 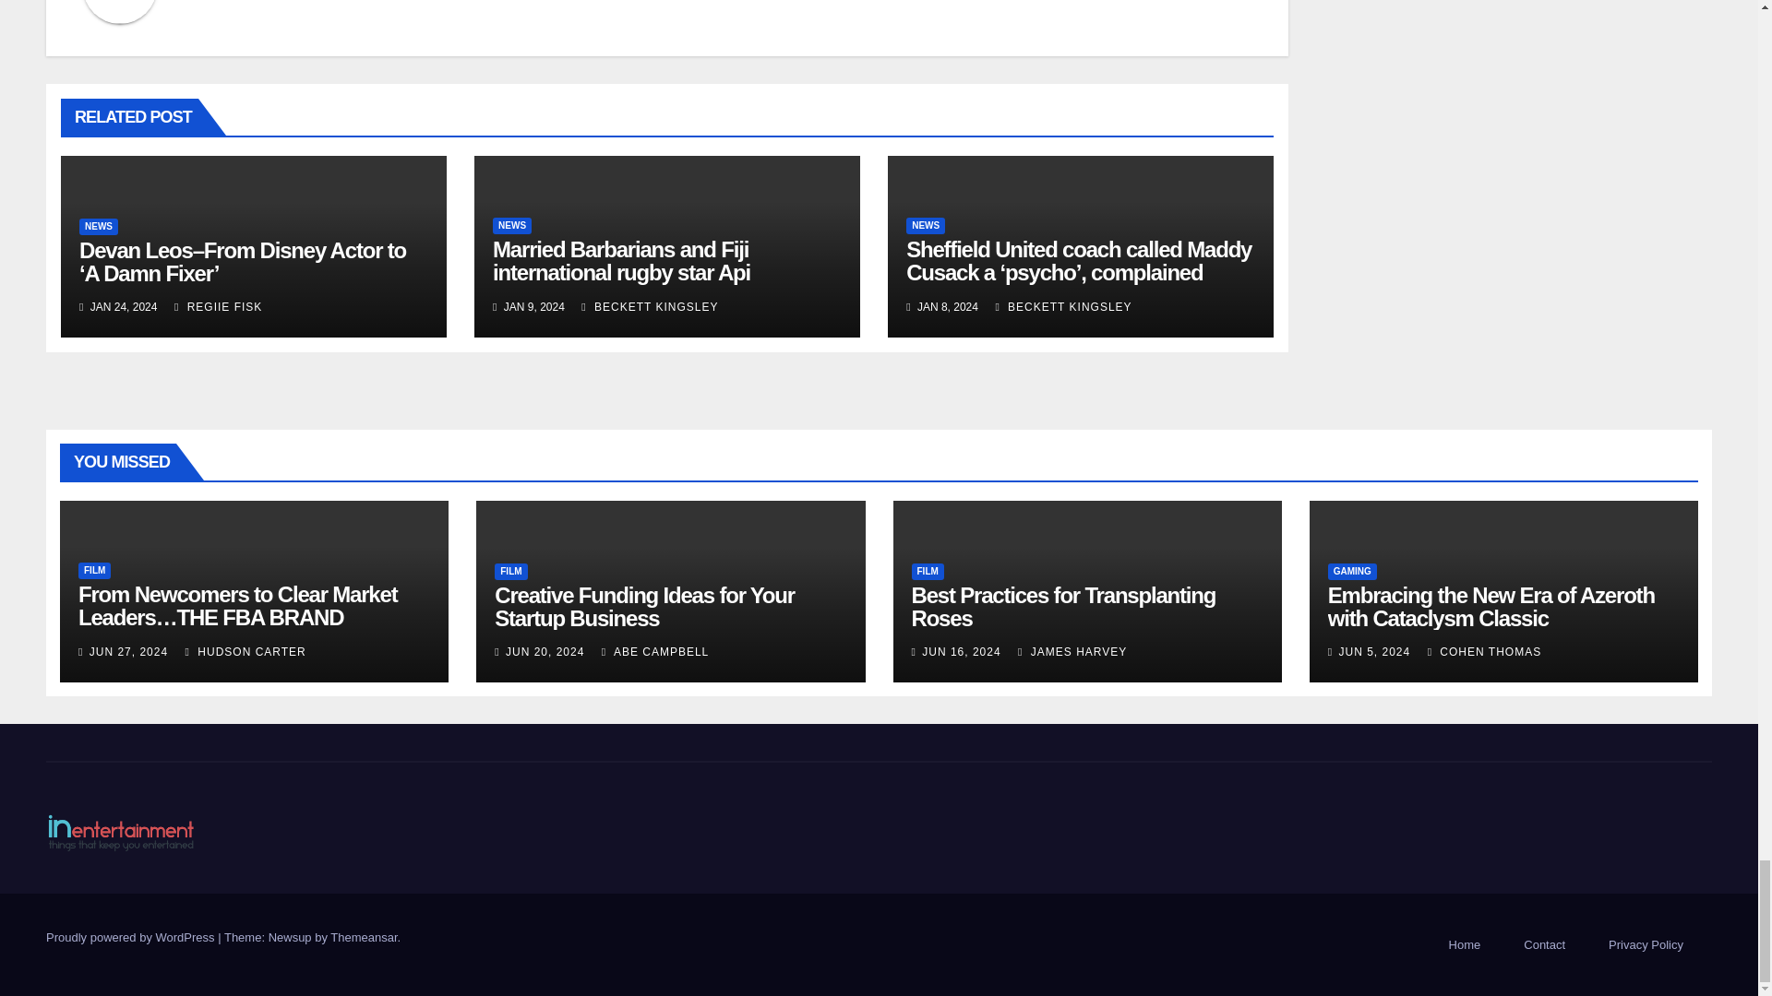 I want to click on Permalink to: Best Practices for Transplanting Roses, so click(x=1063, y=606).